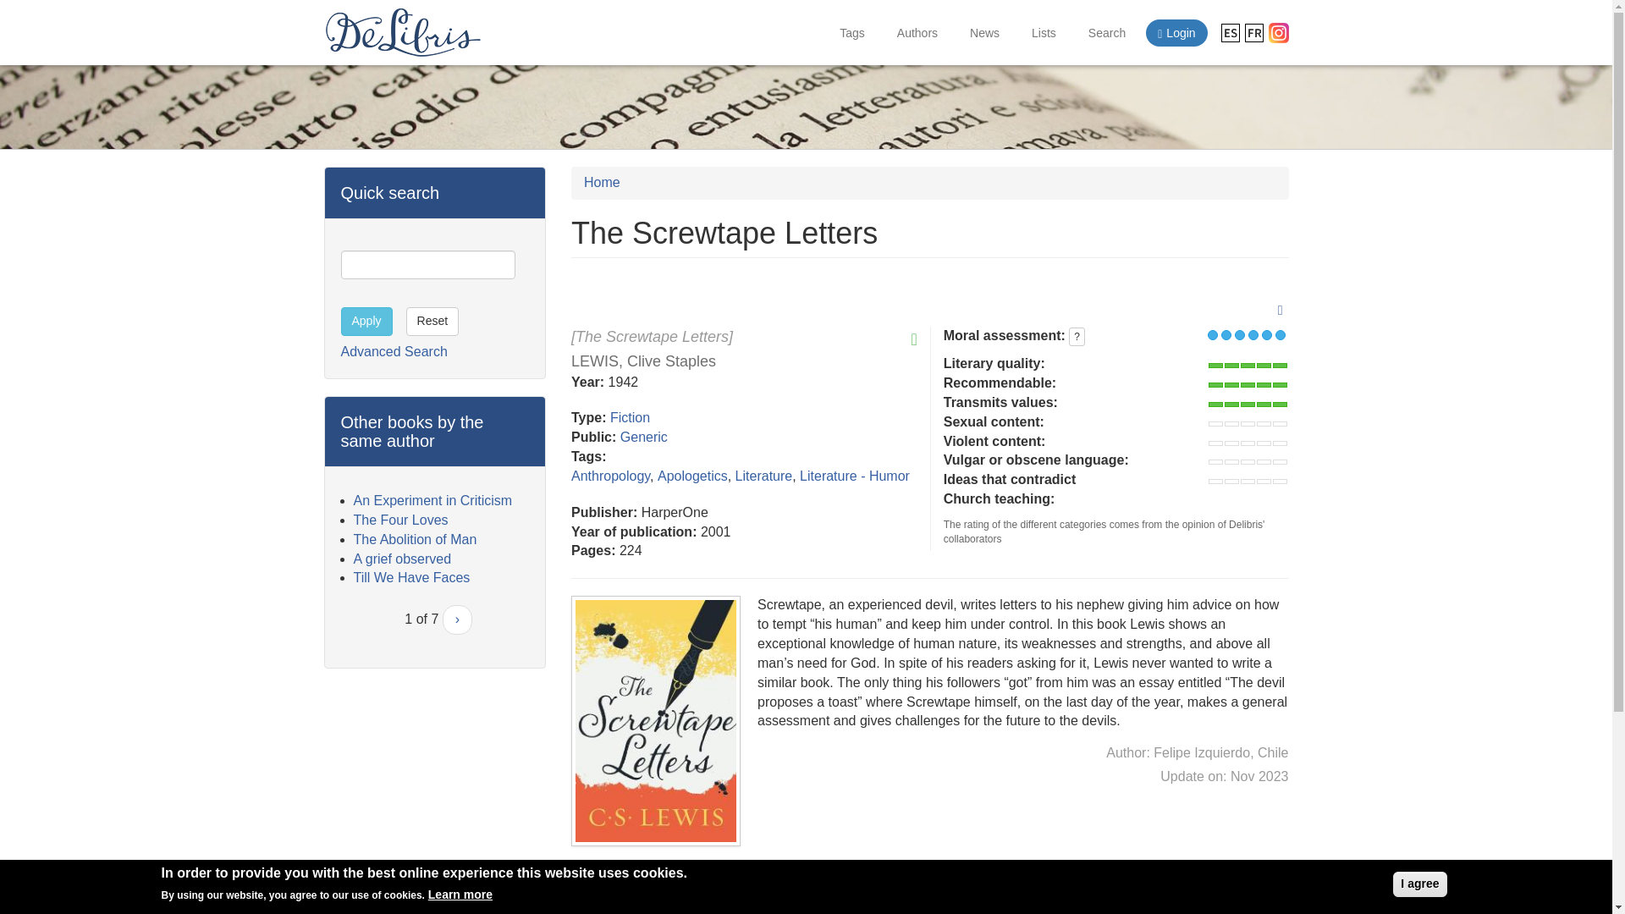  I want to click on Lists, so click(1044, 32).